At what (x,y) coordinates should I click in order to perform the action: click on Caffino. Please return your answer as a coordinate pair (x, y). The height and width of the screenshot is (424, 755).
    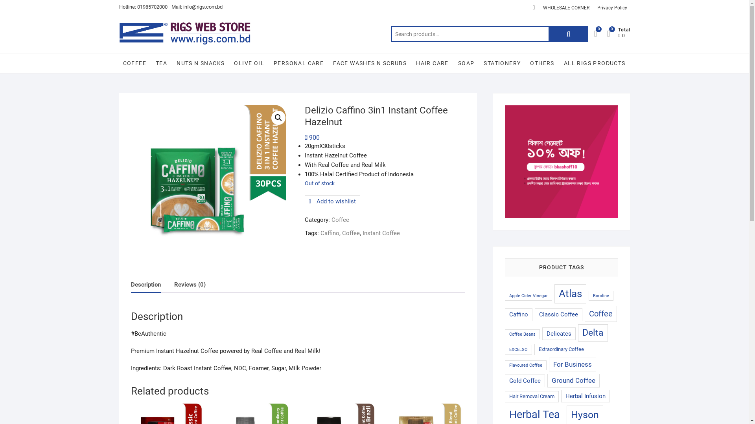
    Looking at the image, I should click on (519, 314).